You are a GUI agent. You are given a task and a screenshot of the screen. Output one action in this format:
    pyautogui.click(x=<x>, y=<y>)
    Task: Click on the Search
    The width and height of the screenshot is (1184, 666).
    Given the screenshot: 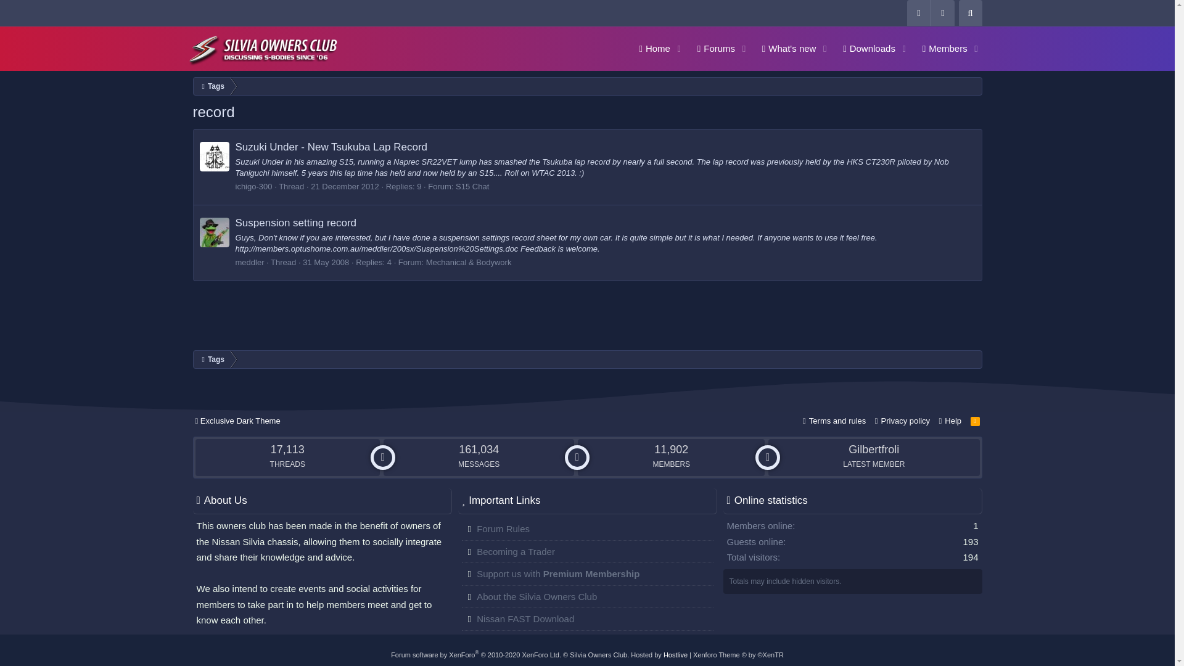 What is the action you would take?
    pyautogui.click(x=865, y=48)
    